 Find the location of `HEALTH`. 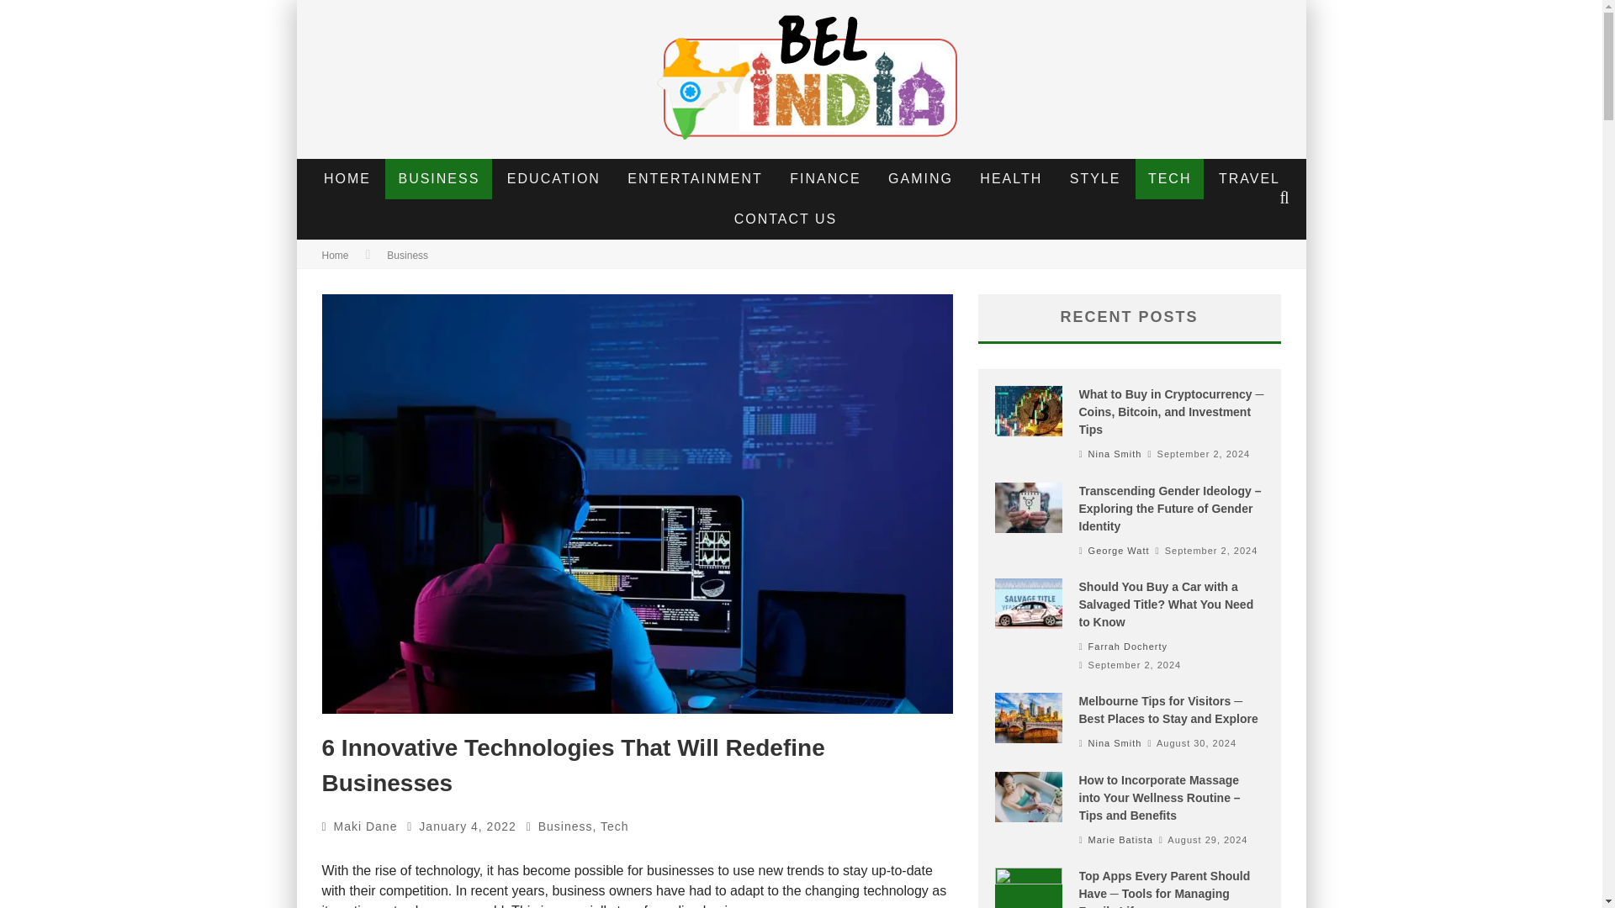

HEALTH is located at coordinates (1011, 178).